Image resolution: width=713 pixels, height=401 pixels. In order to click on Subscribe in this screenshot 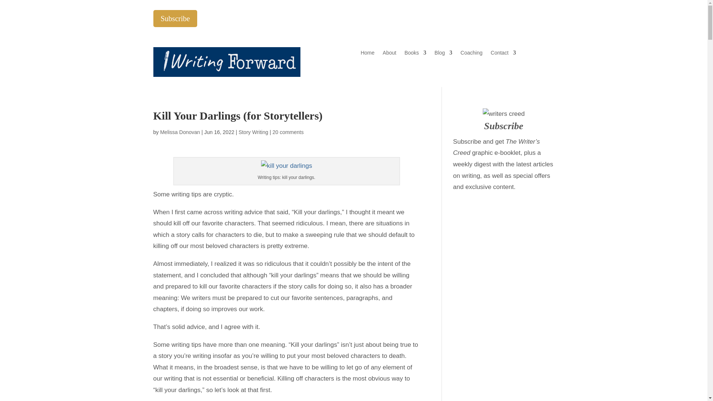, I will do `click(175, 19)`.